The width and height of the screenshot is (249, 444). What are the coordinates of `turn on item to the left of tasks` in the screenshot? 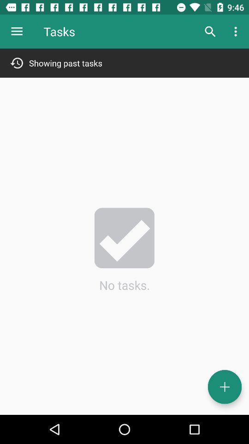 It's located at (17, 31).